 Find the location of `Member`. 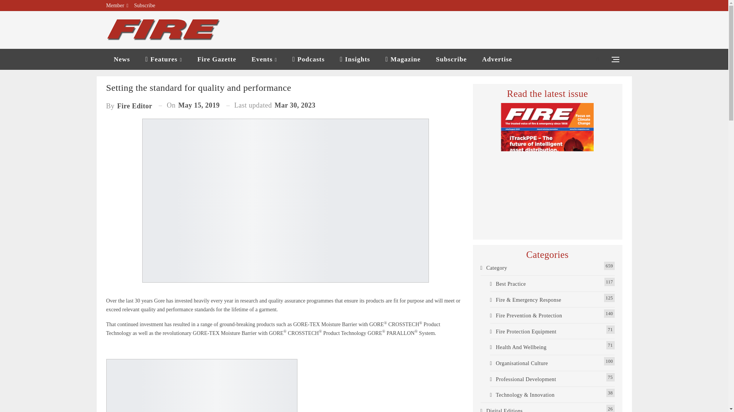

Member is located at coordinates (117, 5).